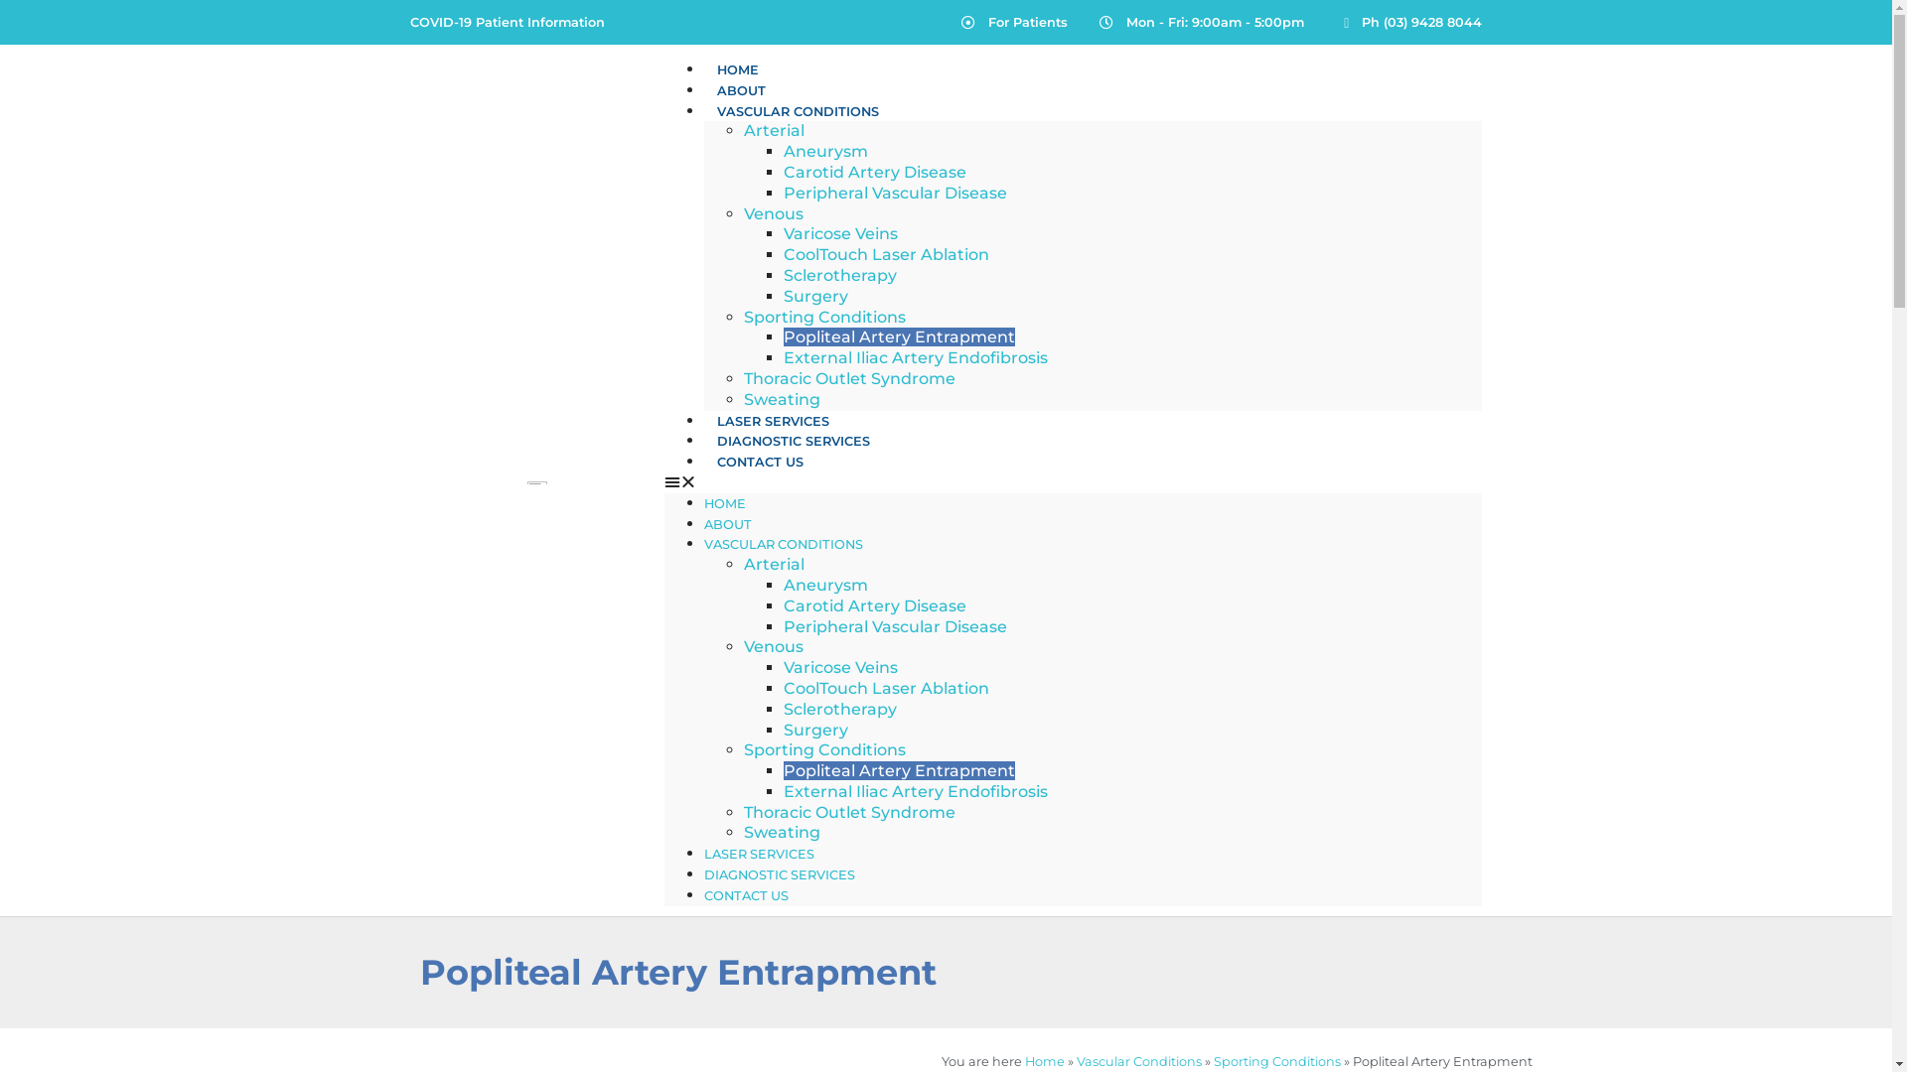 The height and width of the screenshot is (1072, 1907). What do you see at coordinates (840, 709) in the screenshot?
I see `Sclerotherapy` at bounding box center [840, 709].